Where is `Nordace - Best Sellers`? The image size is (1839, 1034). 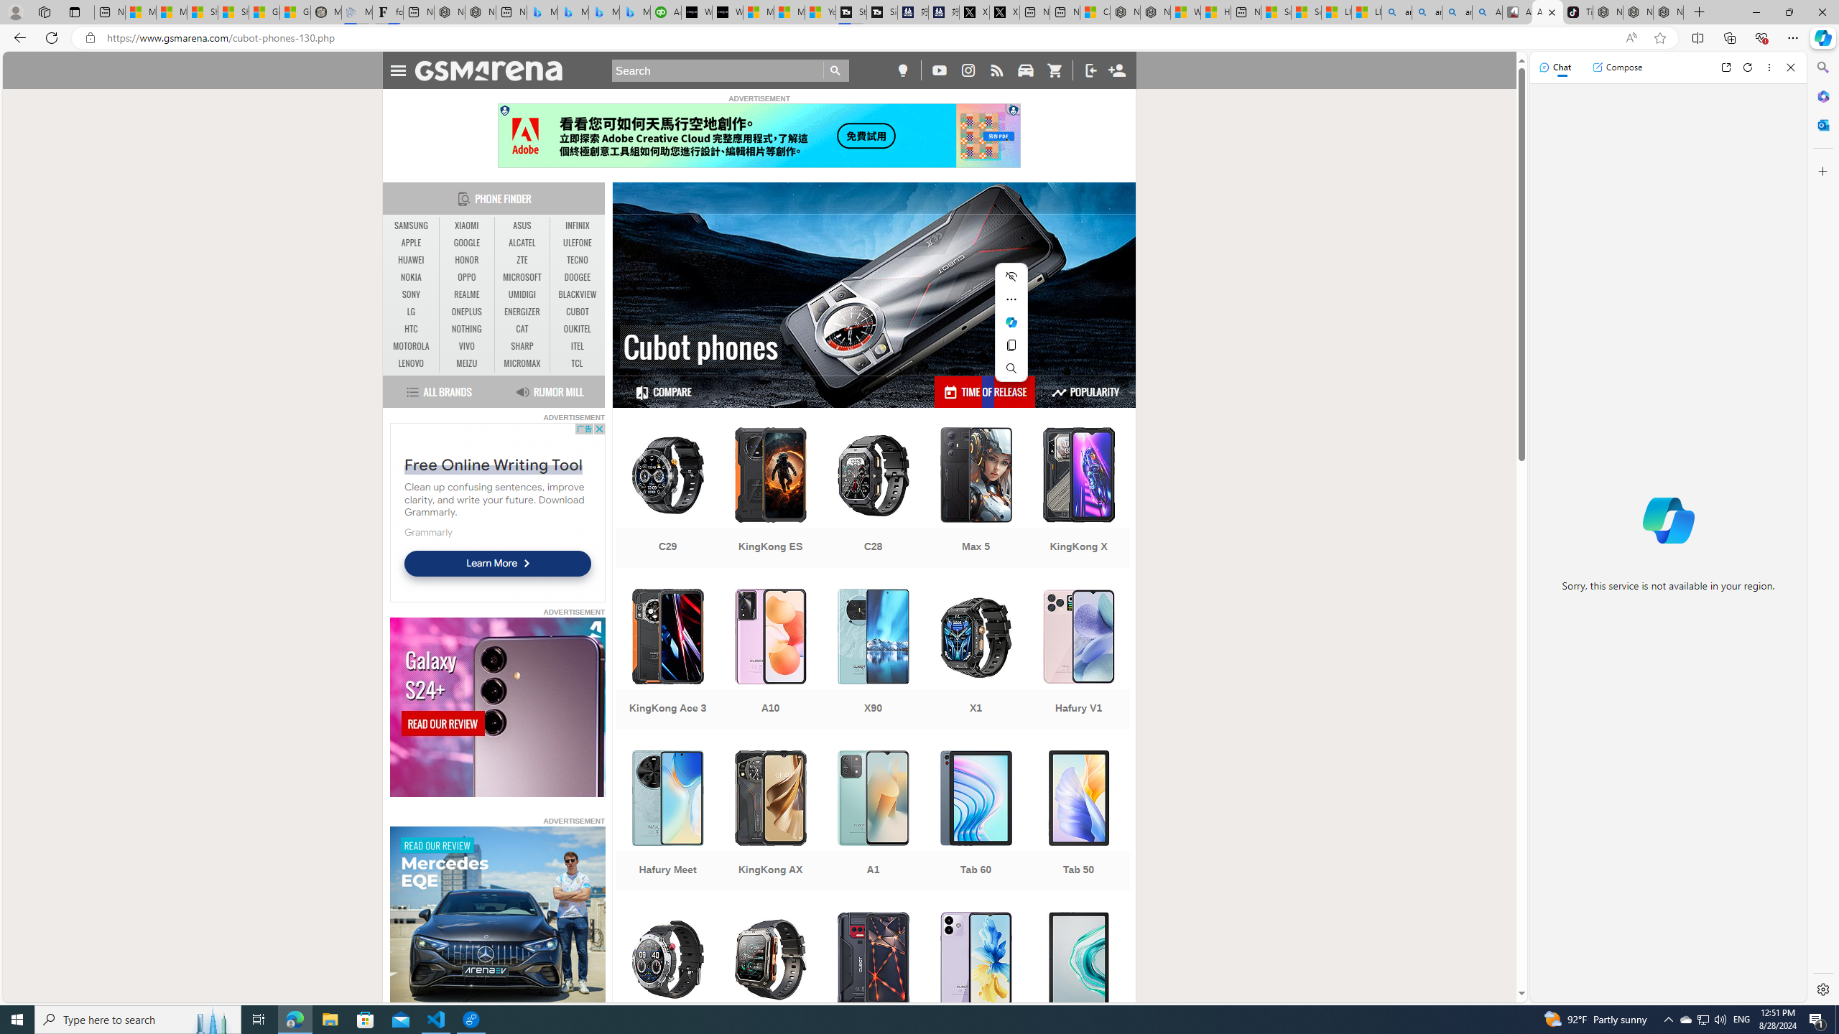
Nordace - Best Sellers is located at coordinates (1608, 12).